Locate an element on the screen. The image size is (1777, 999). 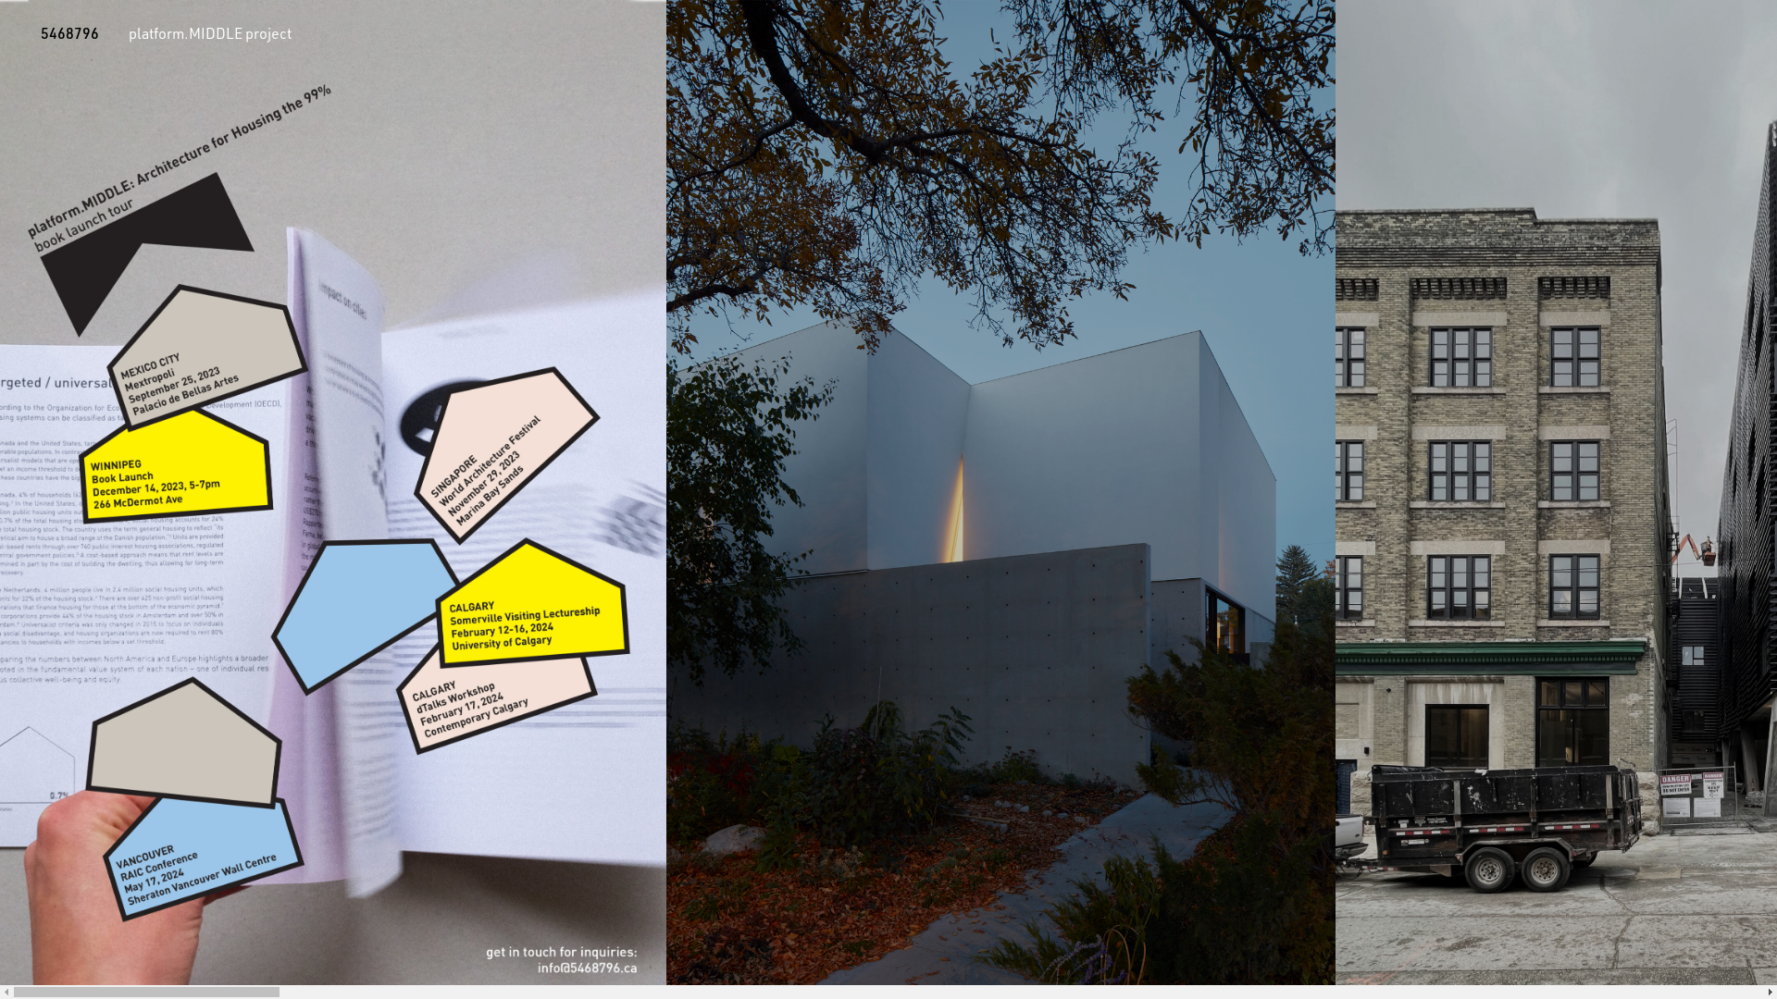
platform.MIDDLE project is located at coordinates (210, 31).